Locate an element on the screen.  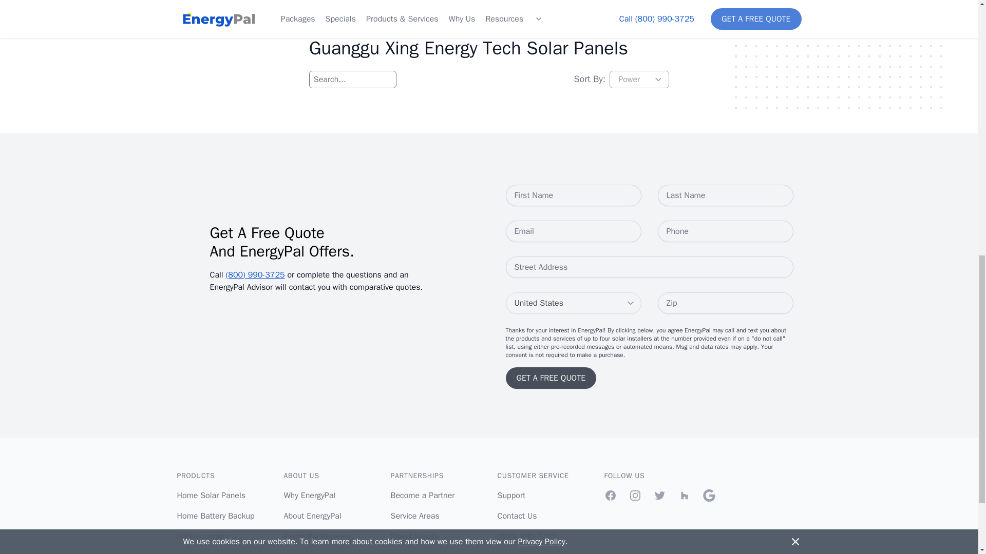
Resources is located at coordinates (516, 553).